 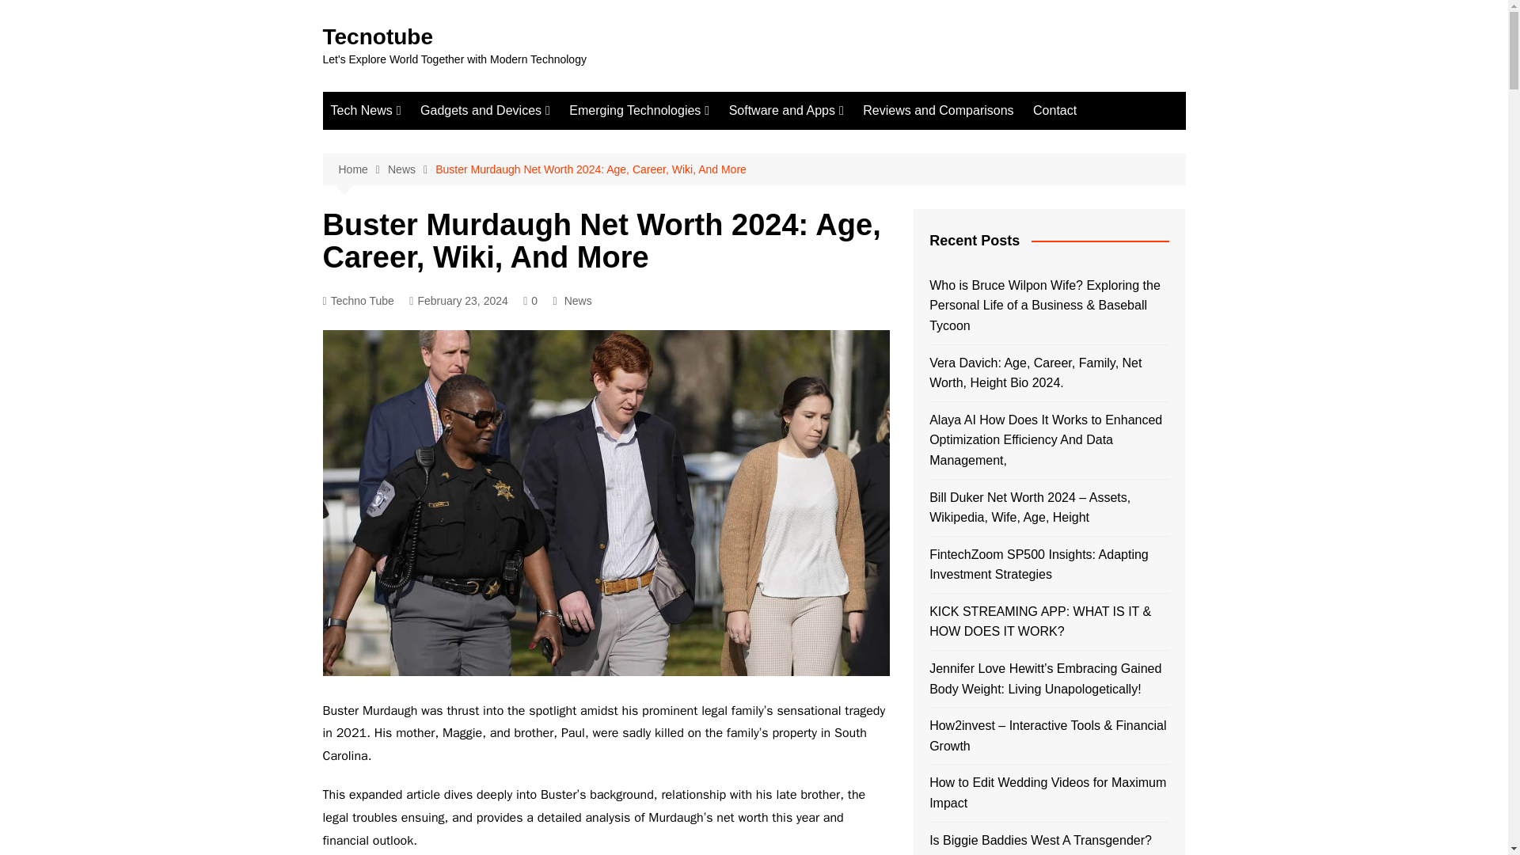 What do you see at coordinates (937, 111) in the screenshot?
I see `Reviews and Comparisons` at bounding box center [937, 111].